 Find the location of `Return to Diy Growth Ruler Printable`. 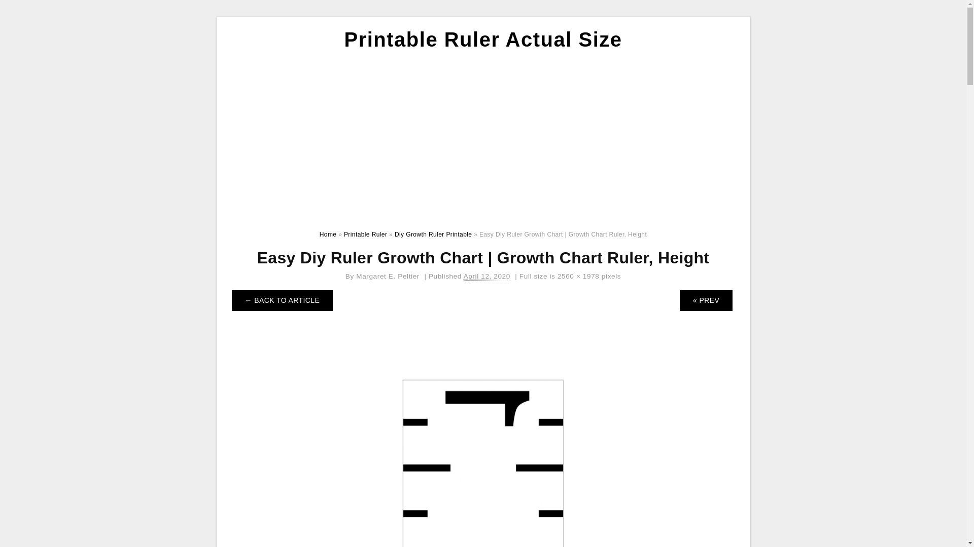

Return to Diy Growth Ruler Printable is located at coordinates (282, 301).